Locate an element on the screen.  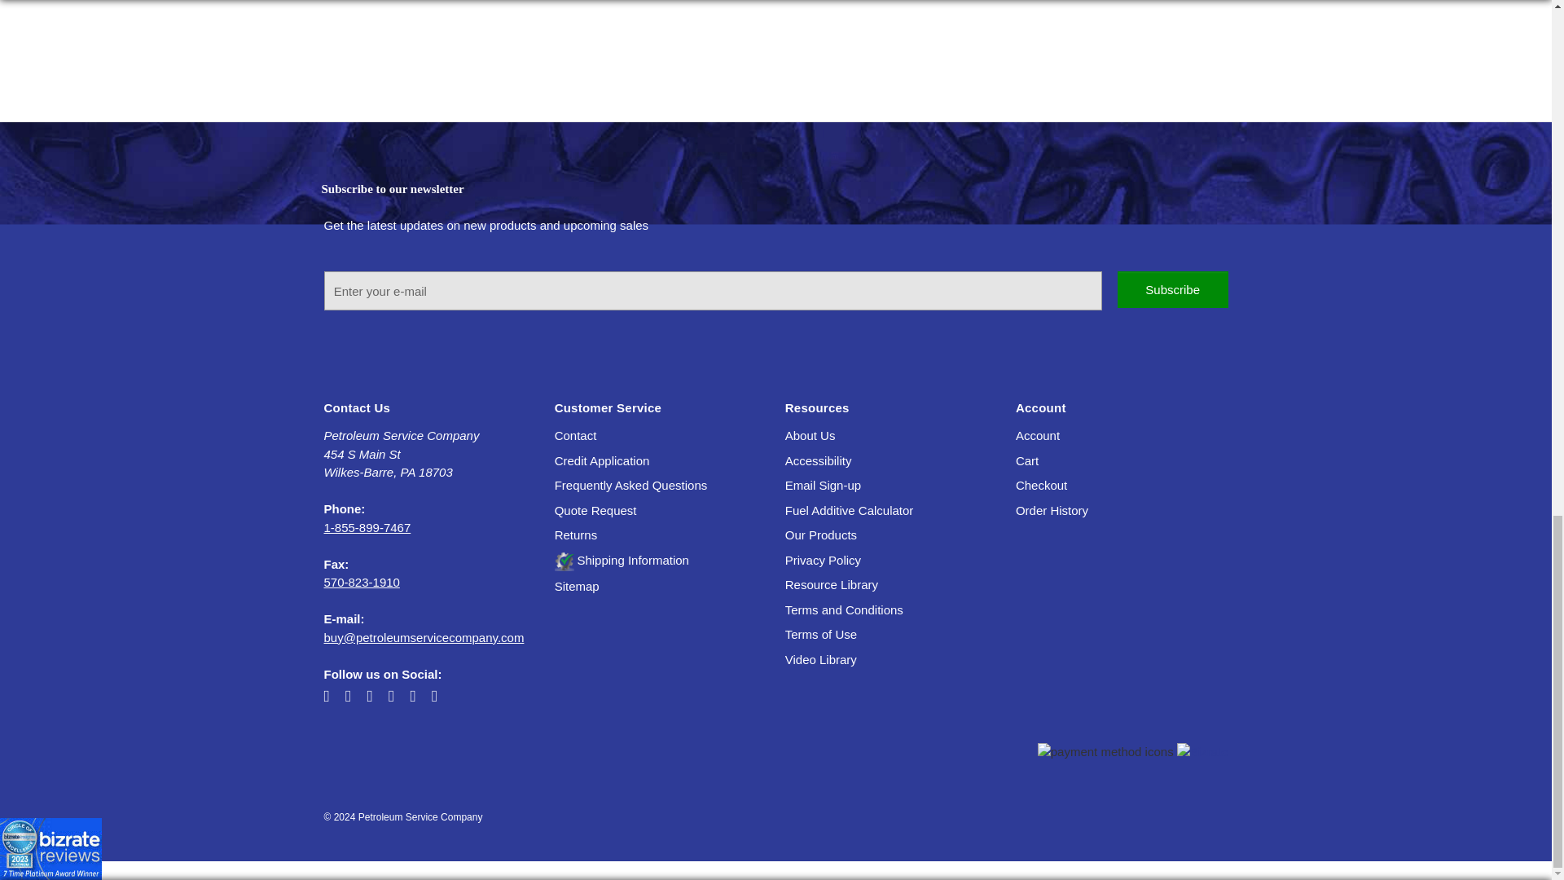
Subscribe is located at coordinates (1173, 289).